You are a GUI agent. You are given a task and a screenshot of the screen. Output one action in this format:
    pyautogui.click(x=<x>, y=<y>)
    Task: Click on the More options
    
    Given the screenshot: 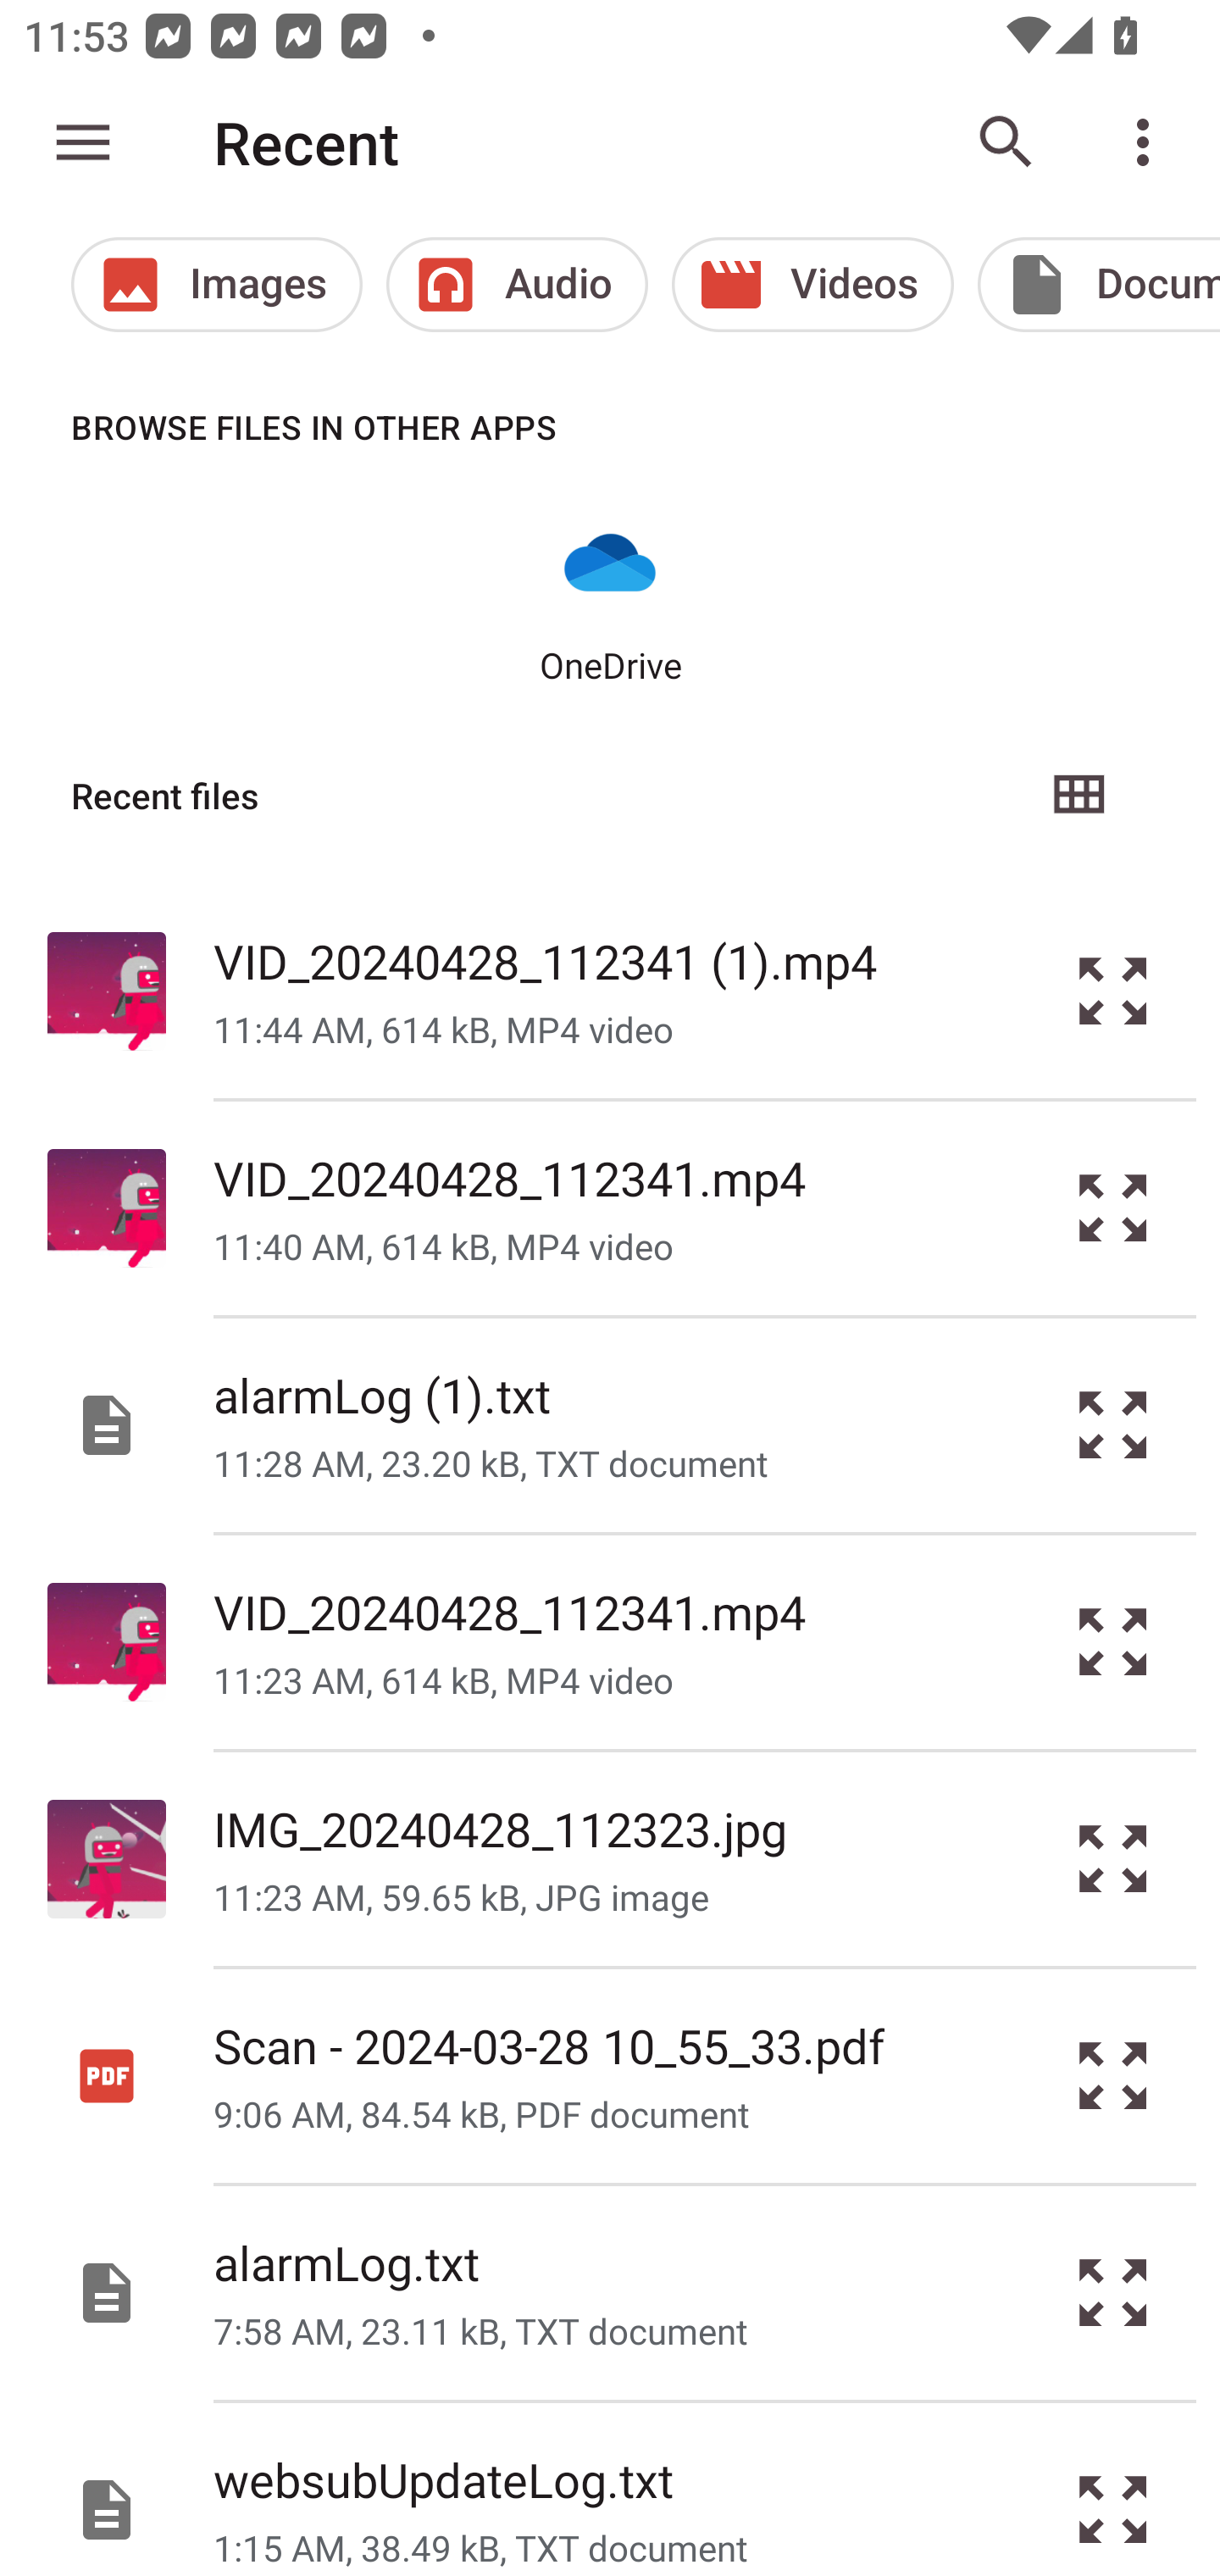 What is the action you would take?
    pyautogui.click(x=1149, y=142)
    